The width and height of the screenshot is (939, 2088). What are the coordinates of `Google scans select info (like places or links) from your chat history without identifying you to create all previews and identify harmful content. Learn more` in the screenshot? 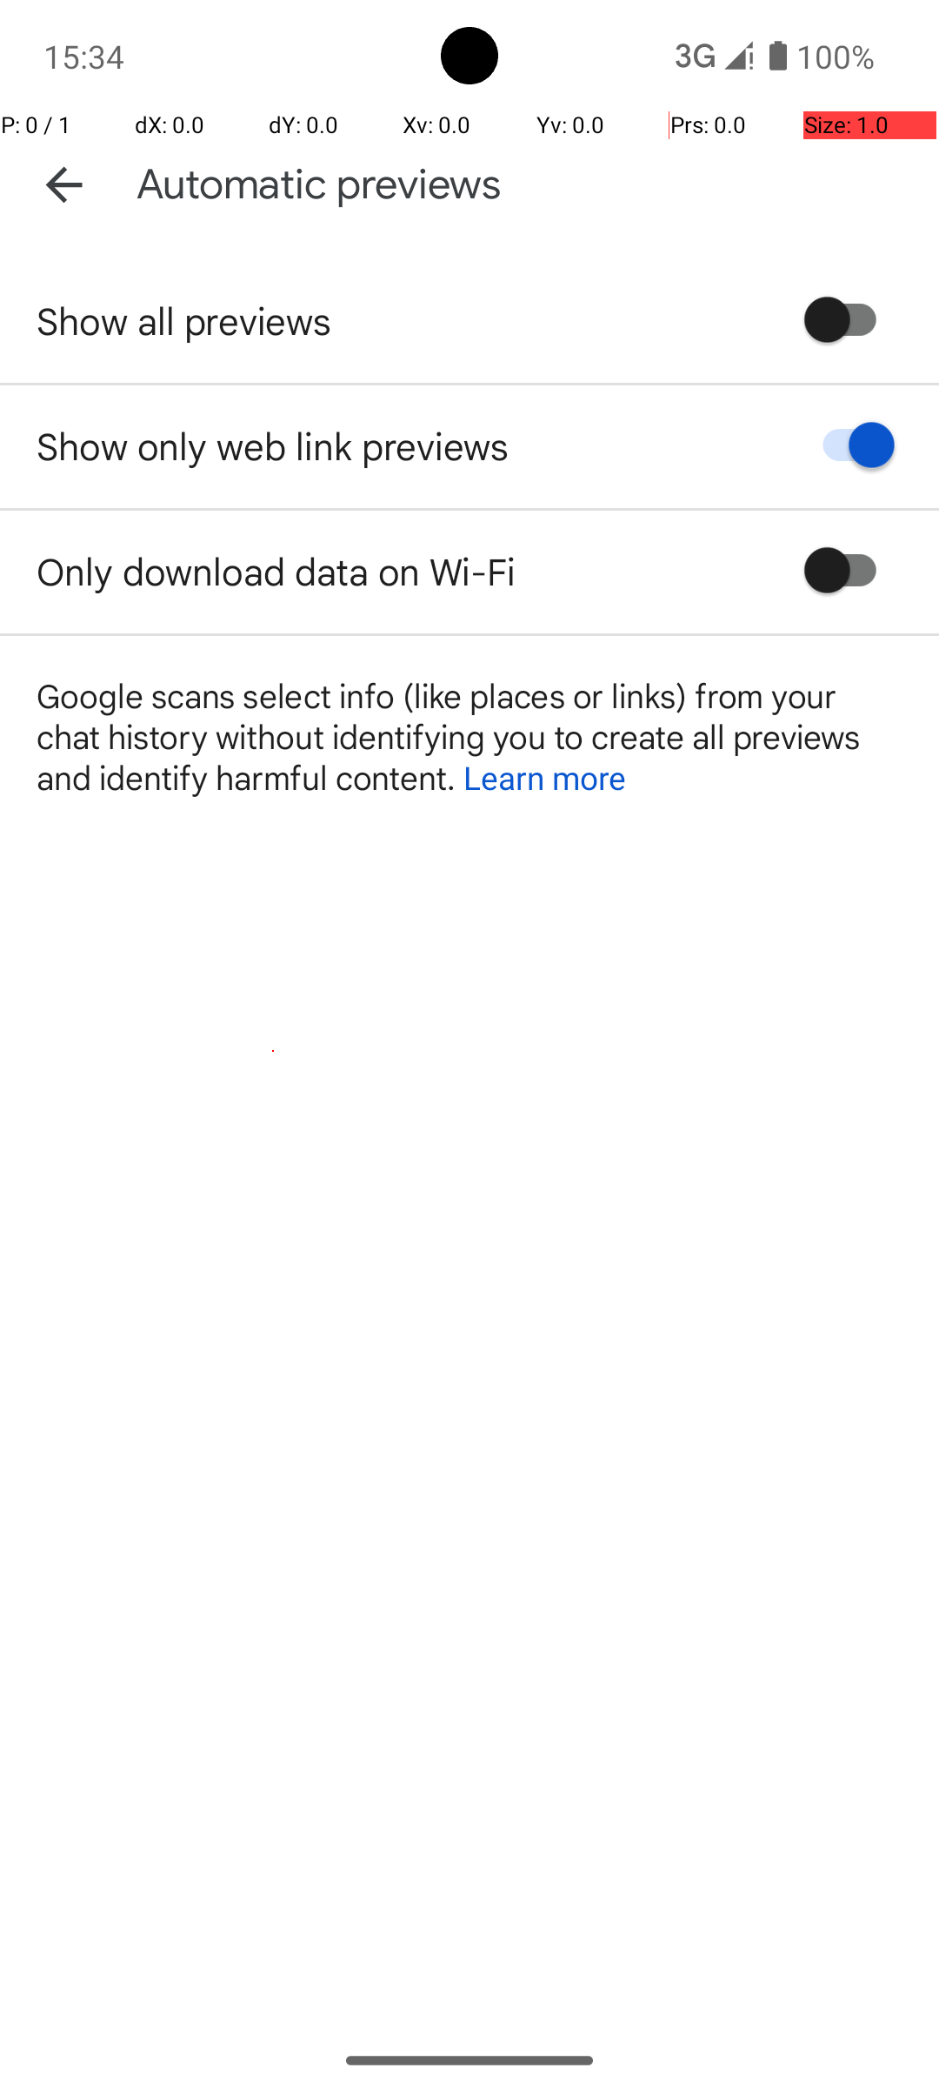 It's located at (469, 736).